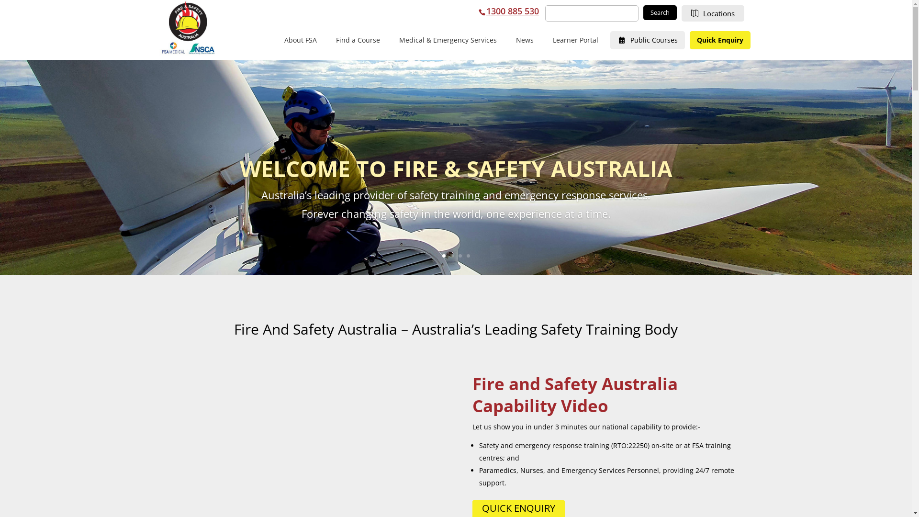  What do you see at coordinates (460, 256) in the screenshot?
I see `3` at bounding box center [460, 256].